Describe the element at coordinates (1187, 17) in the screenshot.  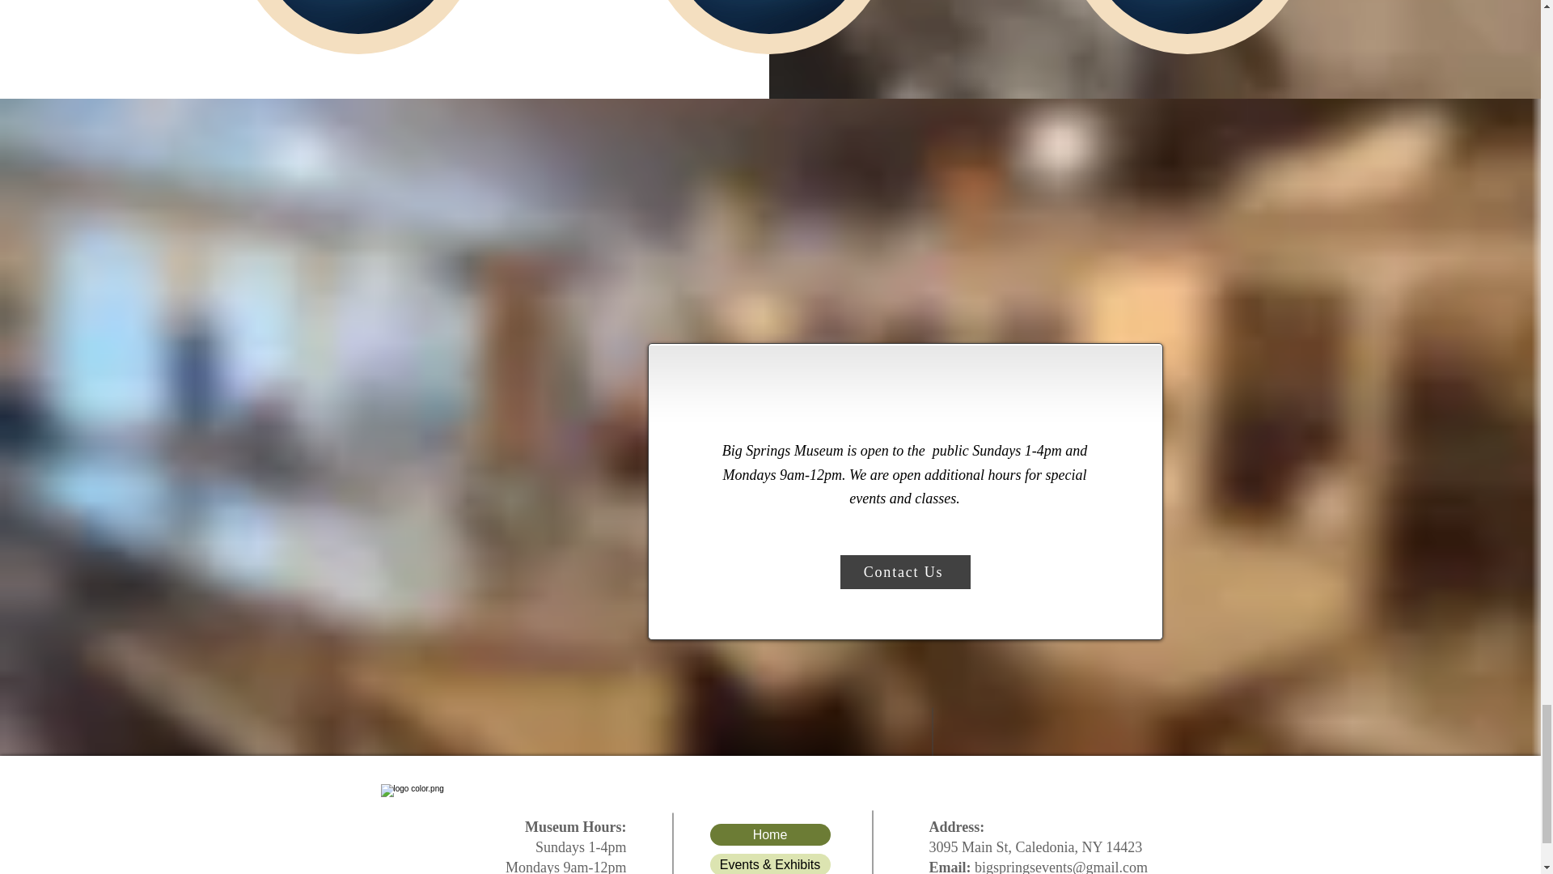
I see `VOLUNTEER` at that location.